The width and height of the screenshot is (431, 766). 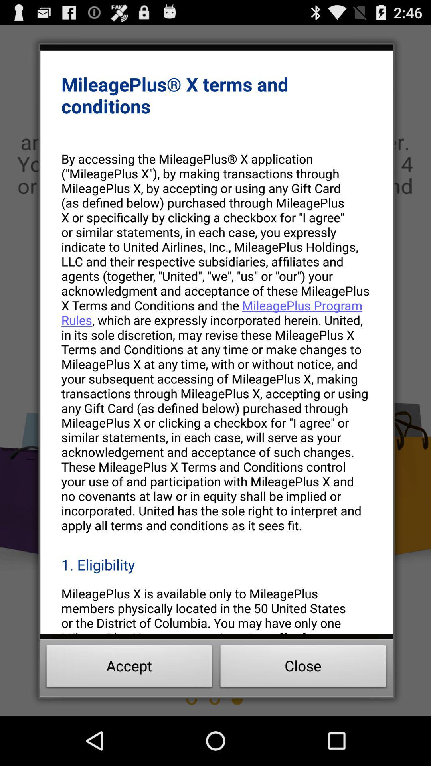 I want to click on swipe to the close button, so click(x=303, y=668).